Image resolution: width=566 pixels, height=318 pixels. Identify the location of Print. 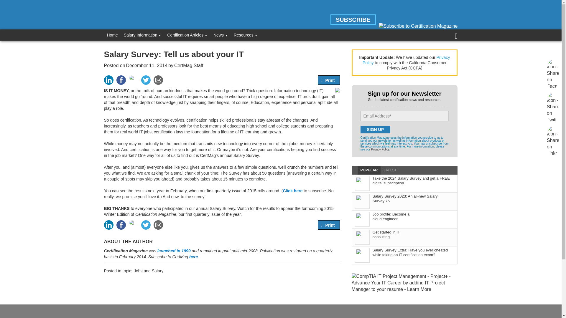
(330, 80).